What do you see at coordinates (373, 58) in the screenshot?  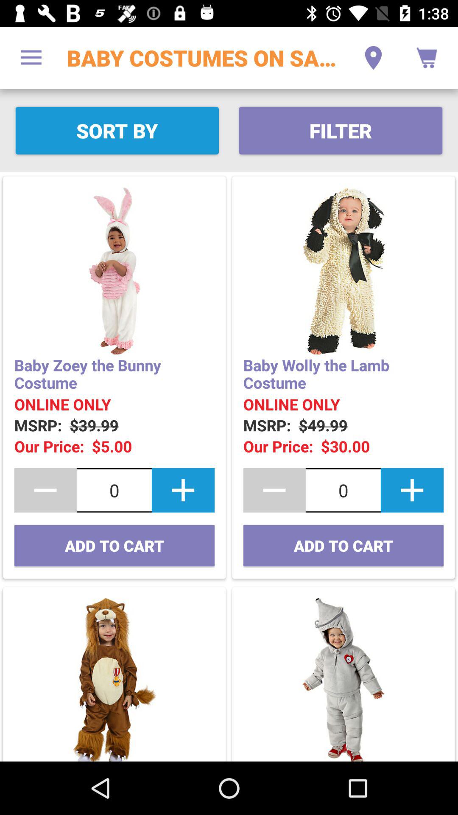 I see `tap the app to the right of baby costumes on app` at bounding box center [373, 58].